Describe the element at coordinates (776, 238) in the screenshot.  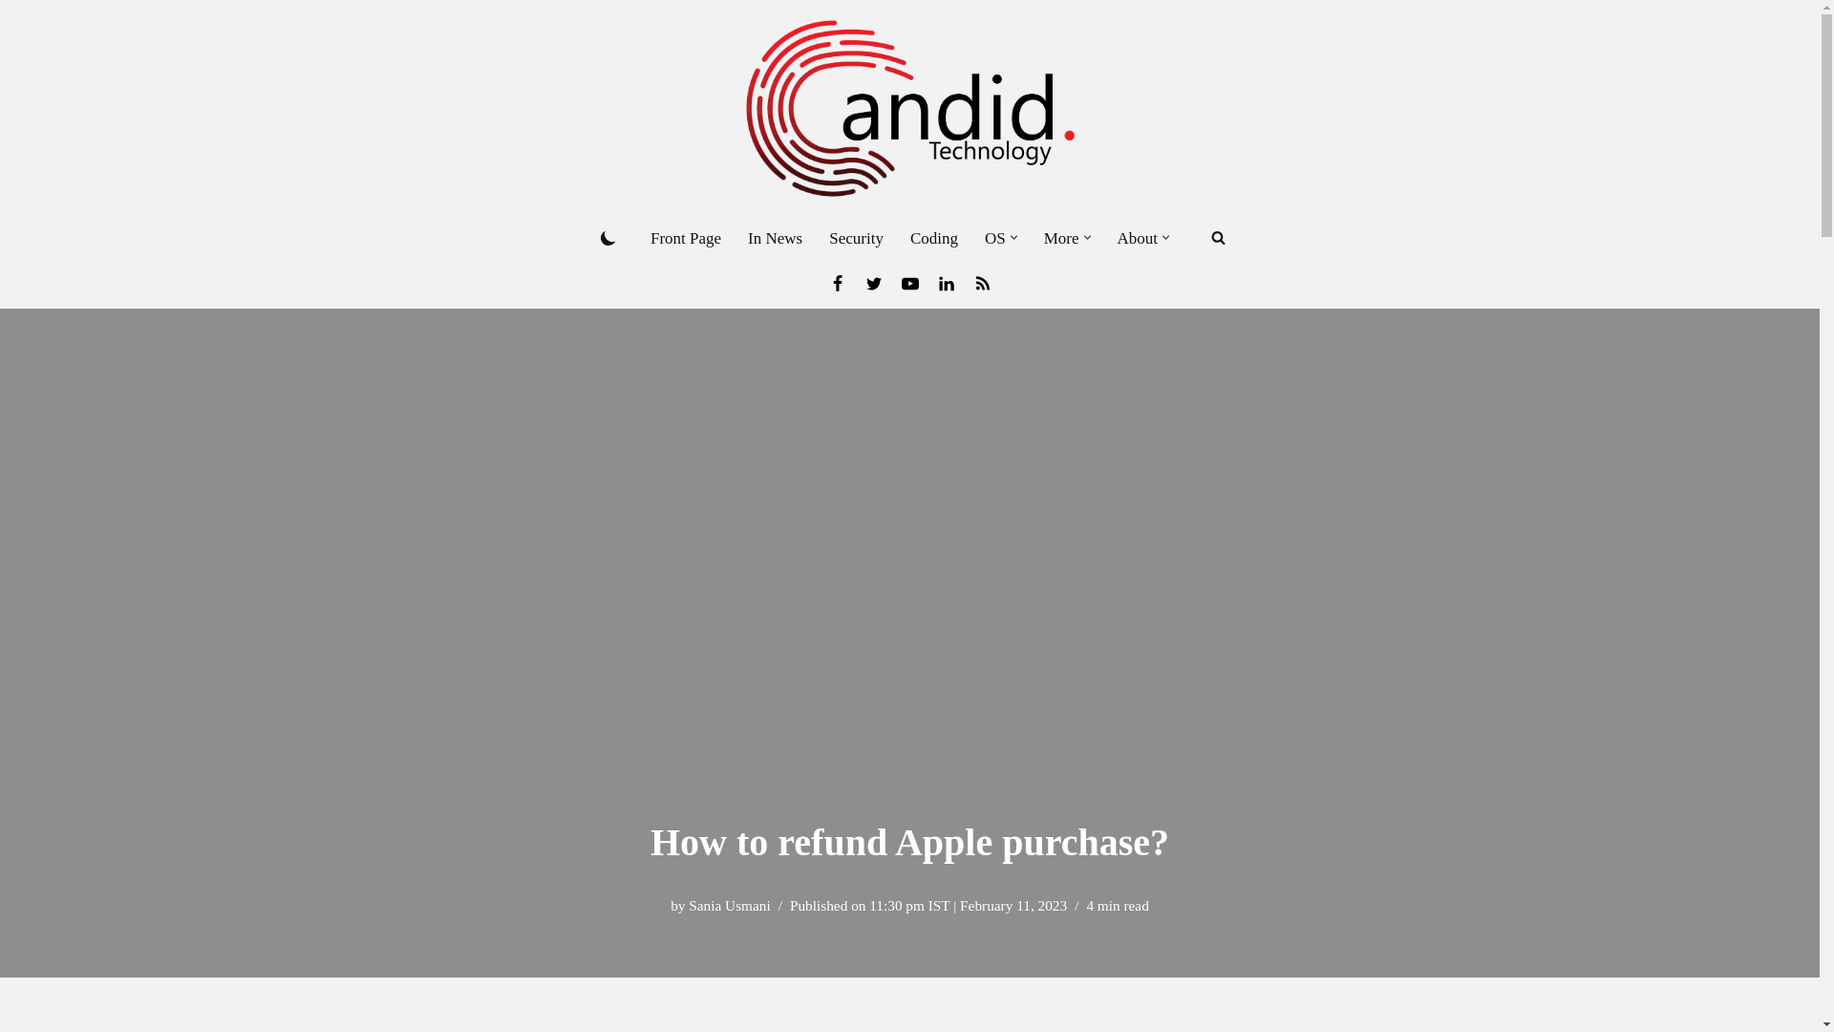
I see `In News` at that location.